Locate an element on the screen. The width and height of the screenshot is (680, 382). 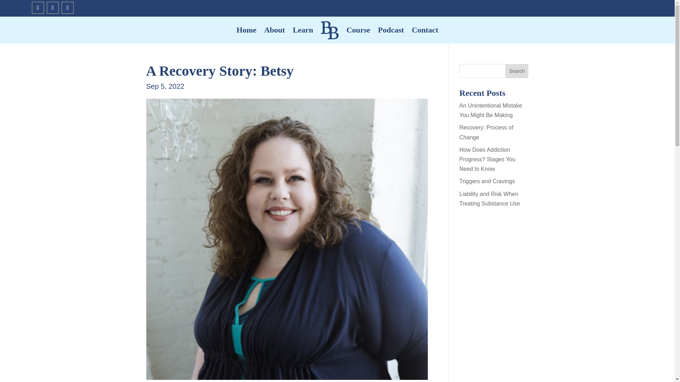
Podcast is located at coordinates (391, 30).